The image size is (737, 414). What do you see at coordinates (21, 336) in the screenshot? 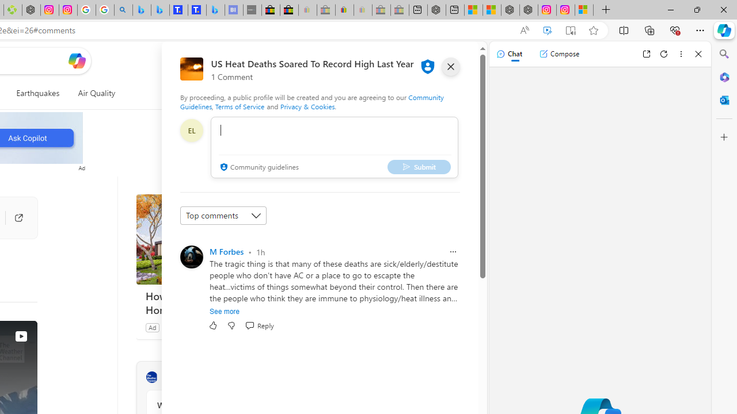
I see `View on Watch` at bounding box center [21, 336].